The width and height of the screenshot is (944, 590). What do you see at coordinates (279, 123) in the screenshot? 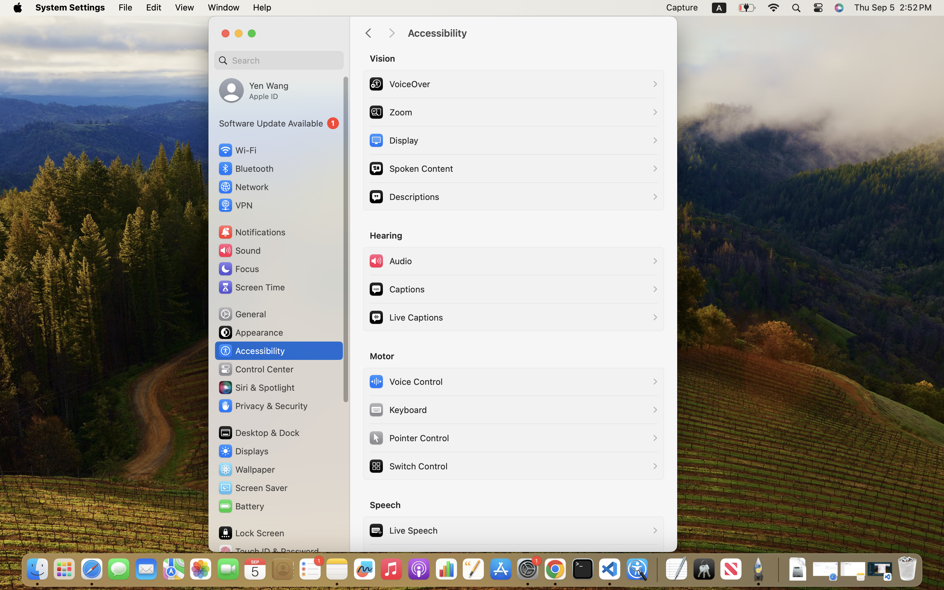
I see `1` at bounding box center [279, 123].